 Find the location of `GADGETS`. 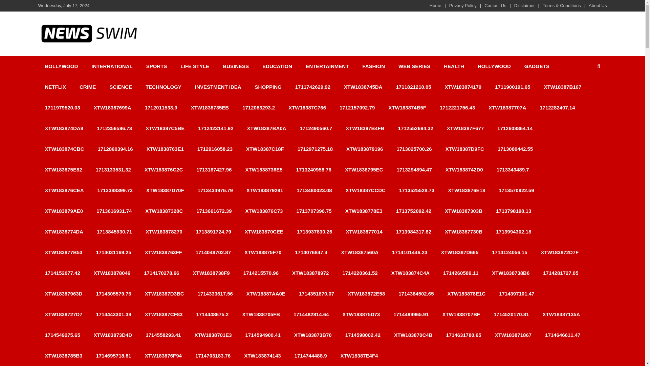

GADGETS is located at coordinates (537, 66).